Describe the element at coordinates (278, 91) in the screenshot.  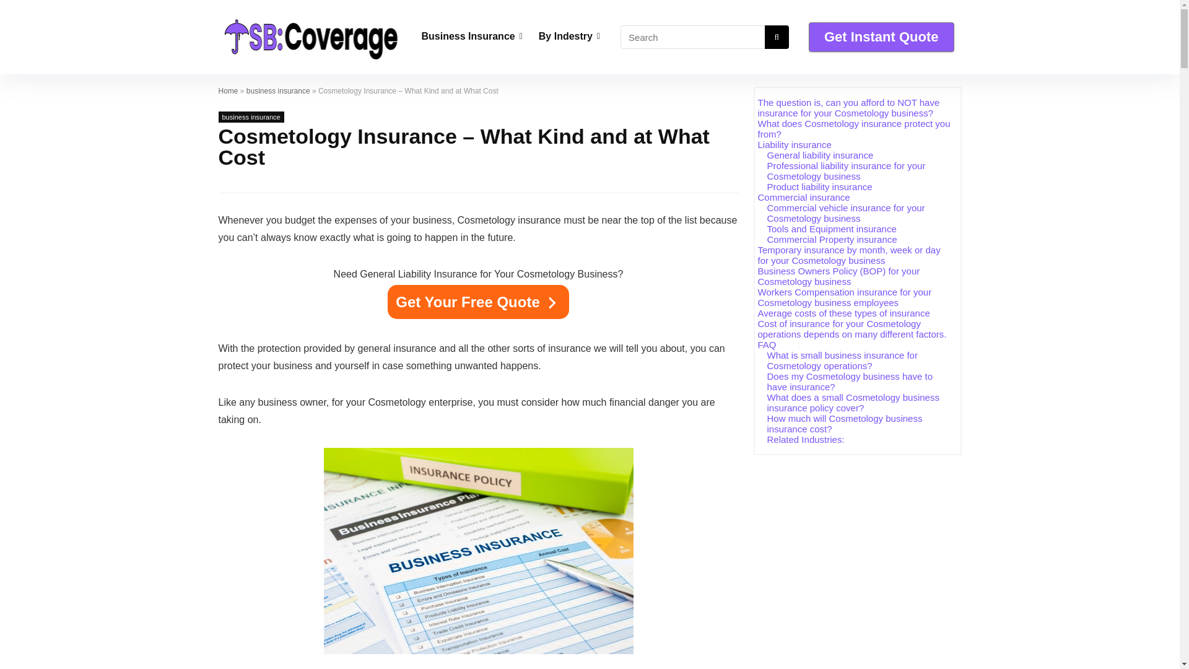
I see `business insurance` at that location.